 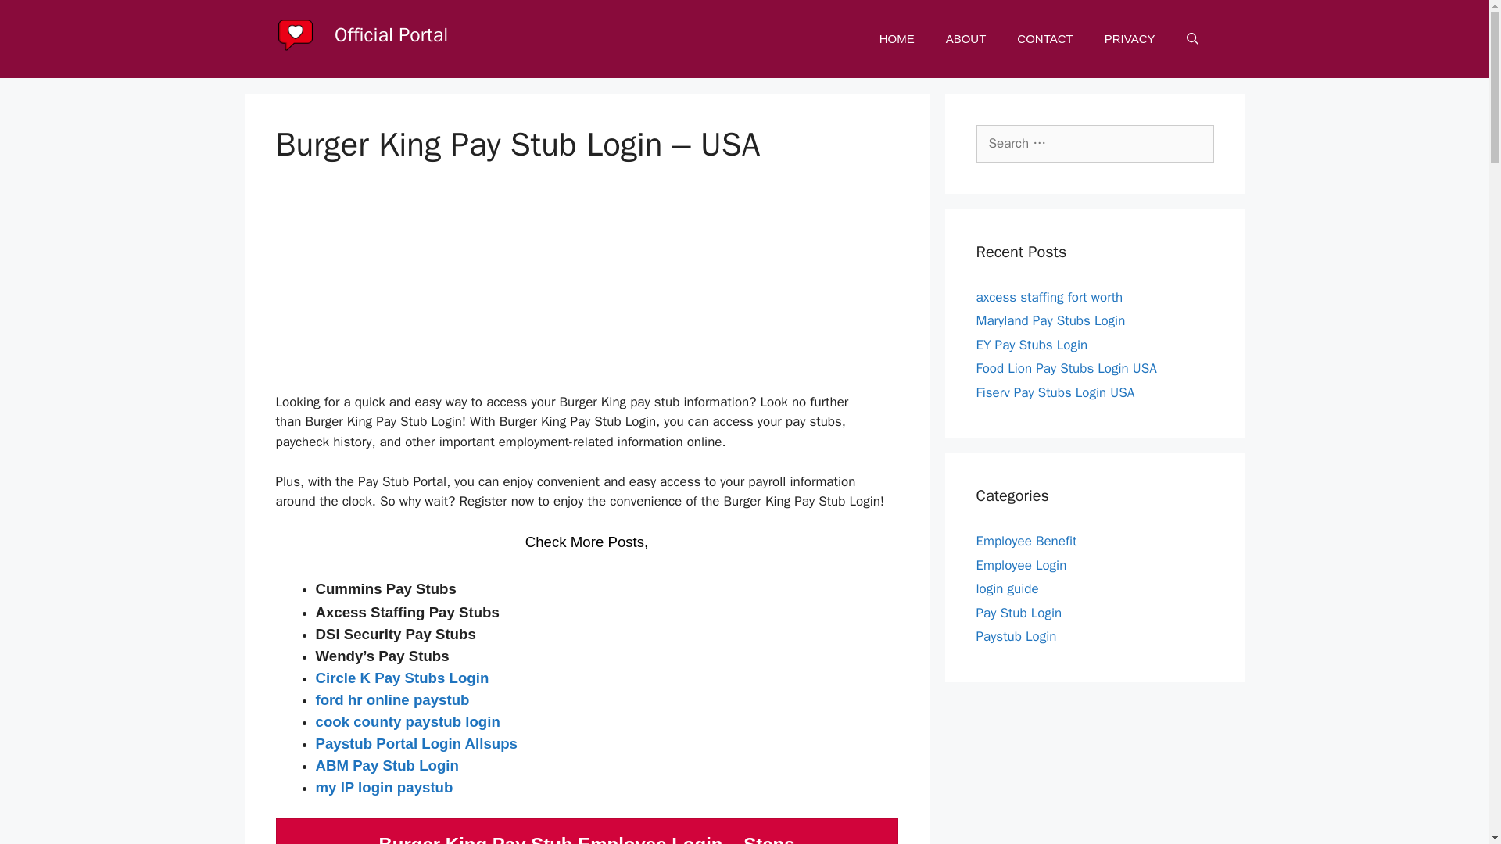 I want to click on ford hr online paystub, so click(x=392, y=700).